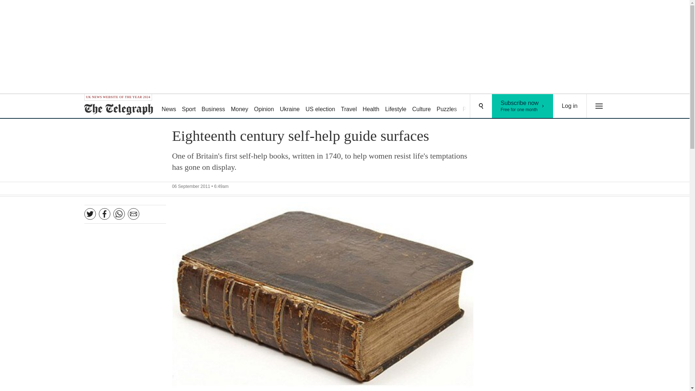  Describe the element at coordinates (320, 106) in the screenshot. I see `US election` at that location.